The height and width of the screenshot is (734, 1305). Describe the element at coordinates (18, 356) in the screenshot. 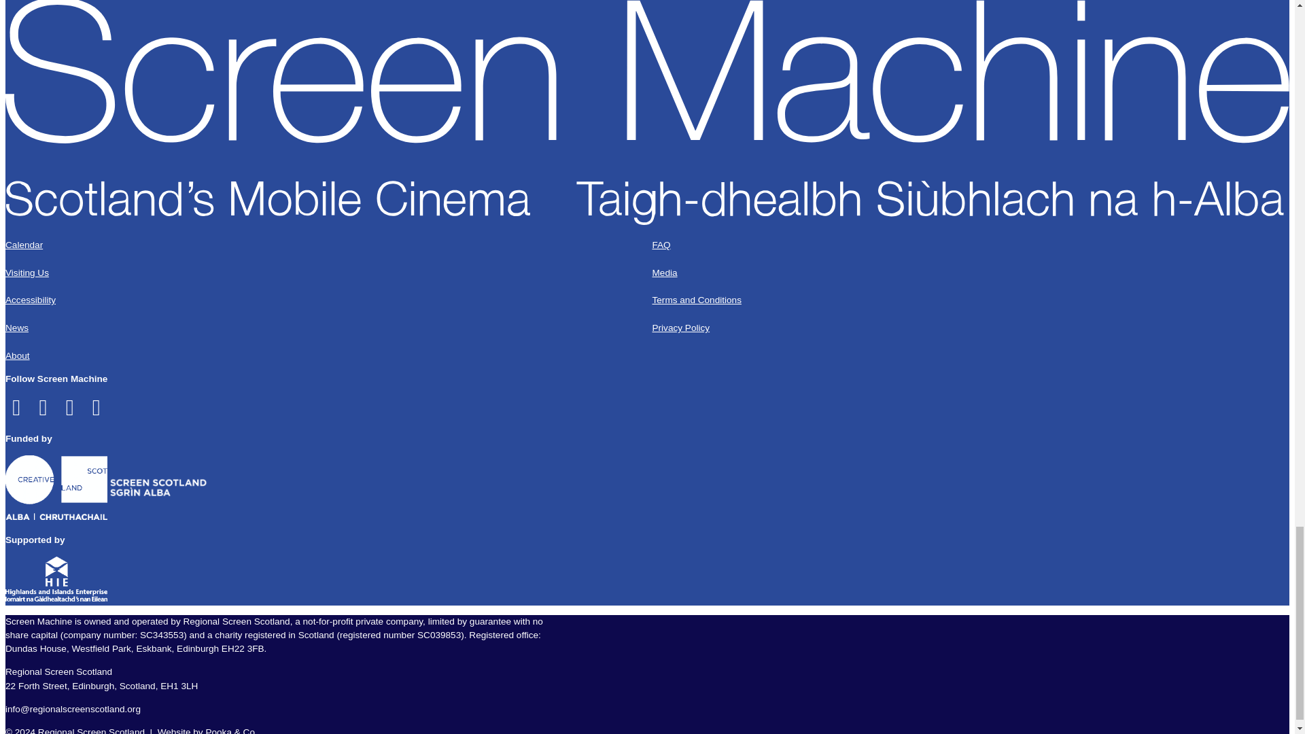

I see `About` at that location.